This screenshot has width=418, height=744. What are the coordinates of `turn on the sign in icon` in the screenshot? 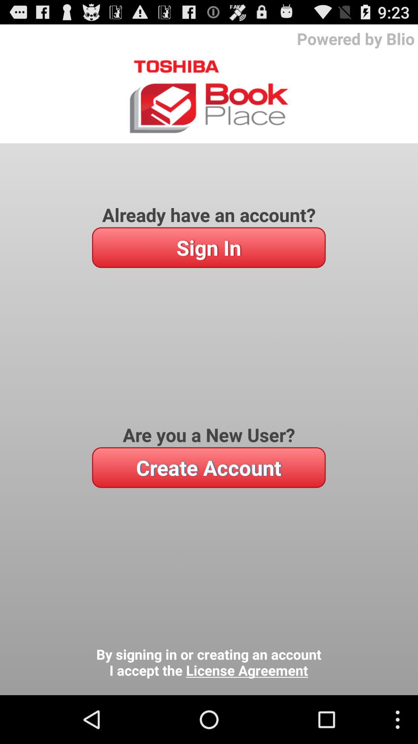 It's located at (209, 247).